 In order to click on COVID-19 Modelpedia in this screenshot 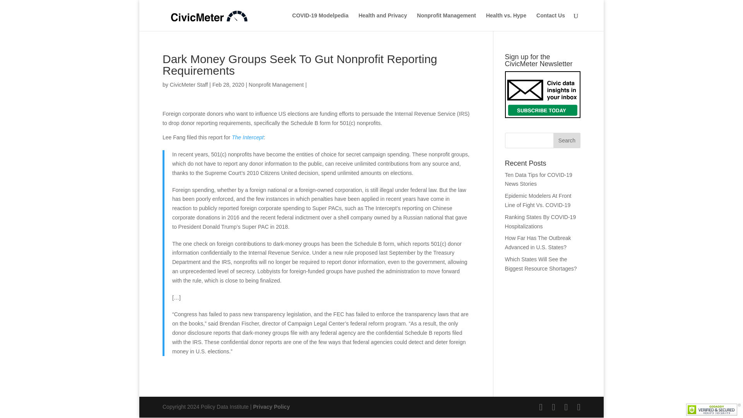, I will do `click(320, 22)`.